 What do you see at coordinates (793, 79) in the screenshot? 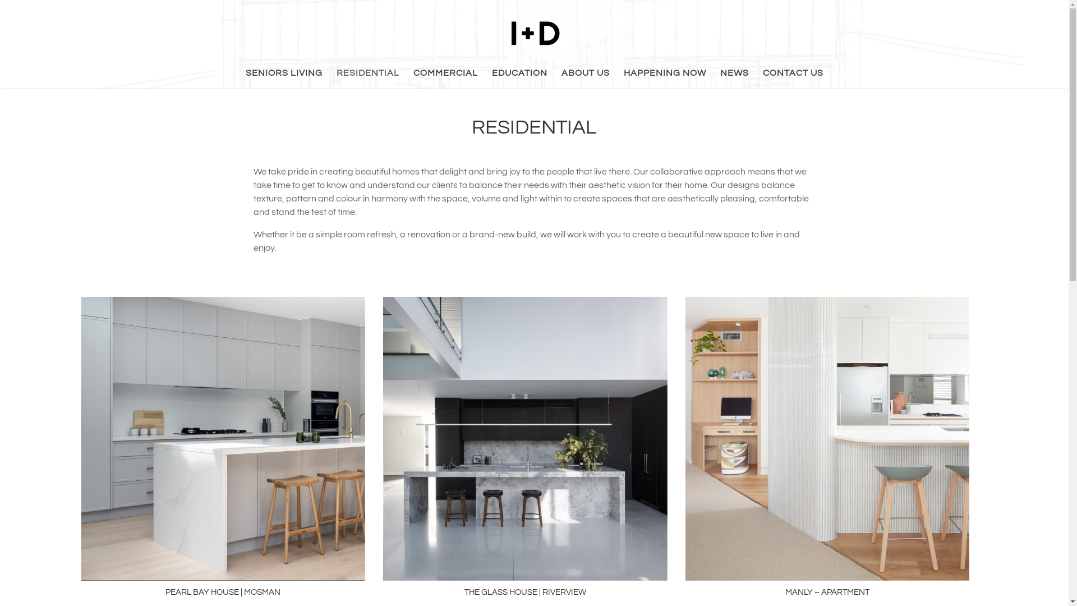
I see `CONTACT US` at bounding box center [793, 79].